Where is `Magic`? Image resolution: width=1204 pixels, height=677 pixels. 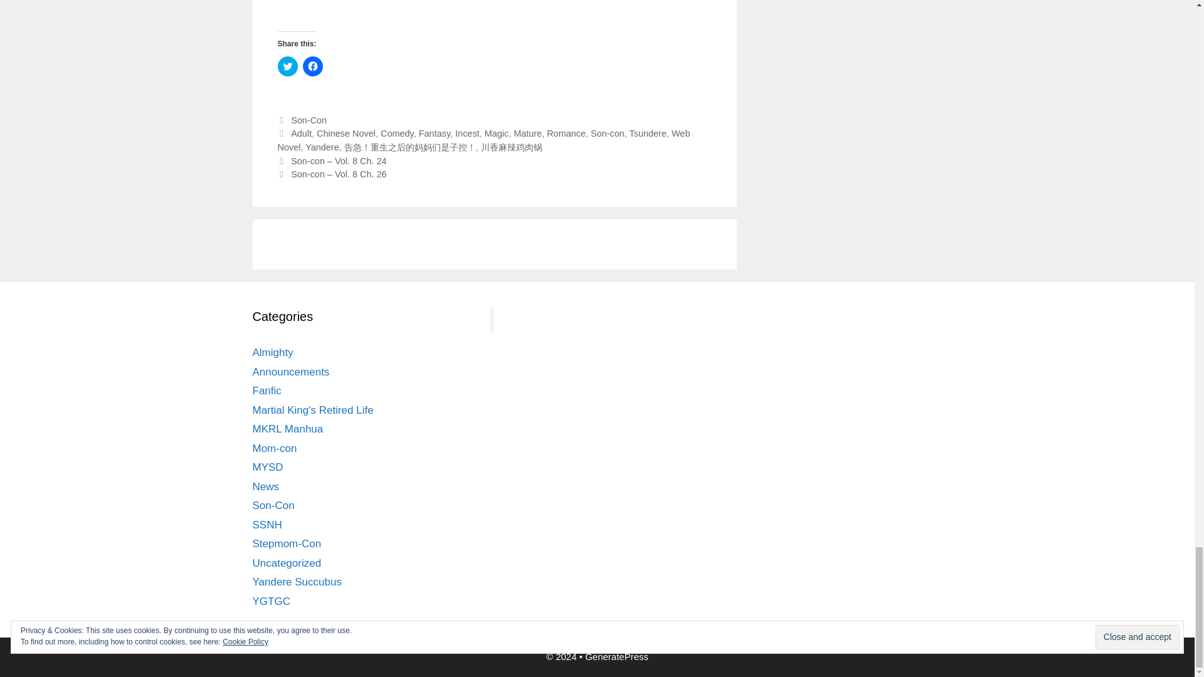 Magic is located at coordinates (497, 134).